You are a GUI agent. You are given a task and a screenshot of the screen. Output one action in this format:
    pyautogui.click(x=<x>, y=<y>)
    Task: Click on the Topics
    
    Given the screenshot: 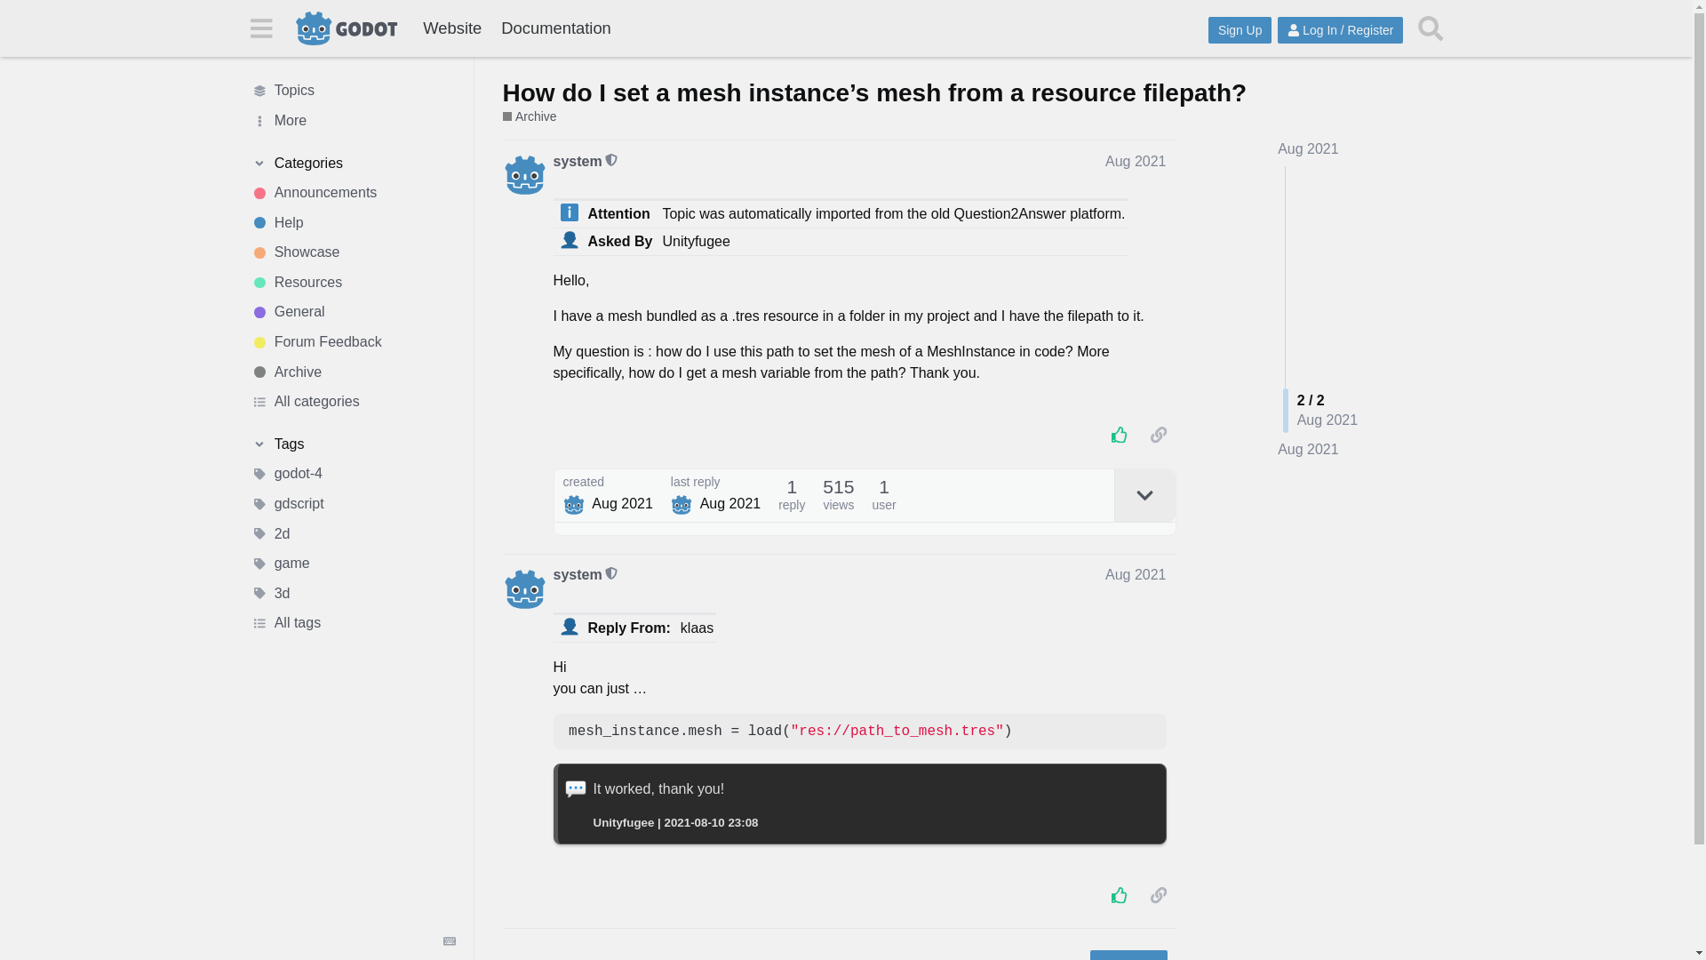 What is the action you would take?
    pyautogui.click(x=353, y=91)
    